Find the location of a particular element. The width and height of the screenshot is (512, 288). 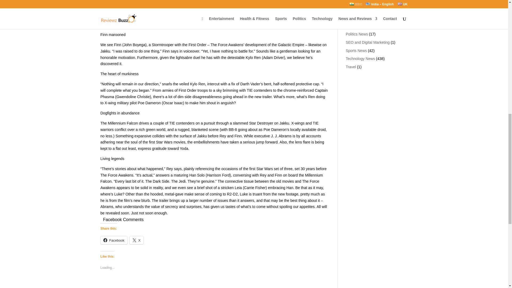

Sports News is located at coordinates (356, 51).